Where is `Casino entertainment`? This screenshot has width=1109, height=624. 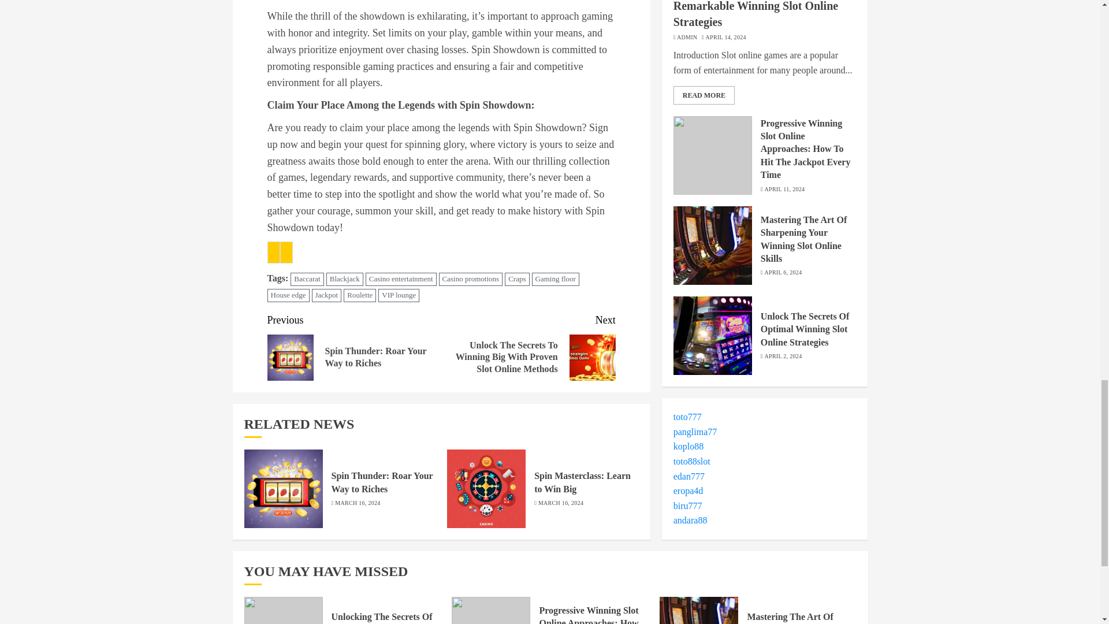 Casino entertainment is located at coordinates (401, 278).